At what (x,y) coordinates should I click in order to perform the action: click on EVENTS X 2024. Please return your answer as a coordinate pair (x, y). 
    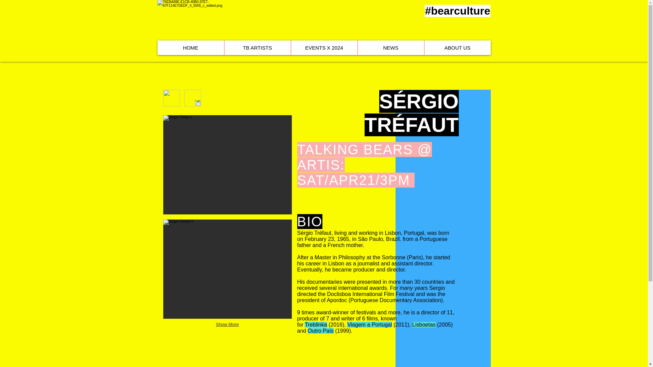
    Looking at the image, I should click on (324, 48).